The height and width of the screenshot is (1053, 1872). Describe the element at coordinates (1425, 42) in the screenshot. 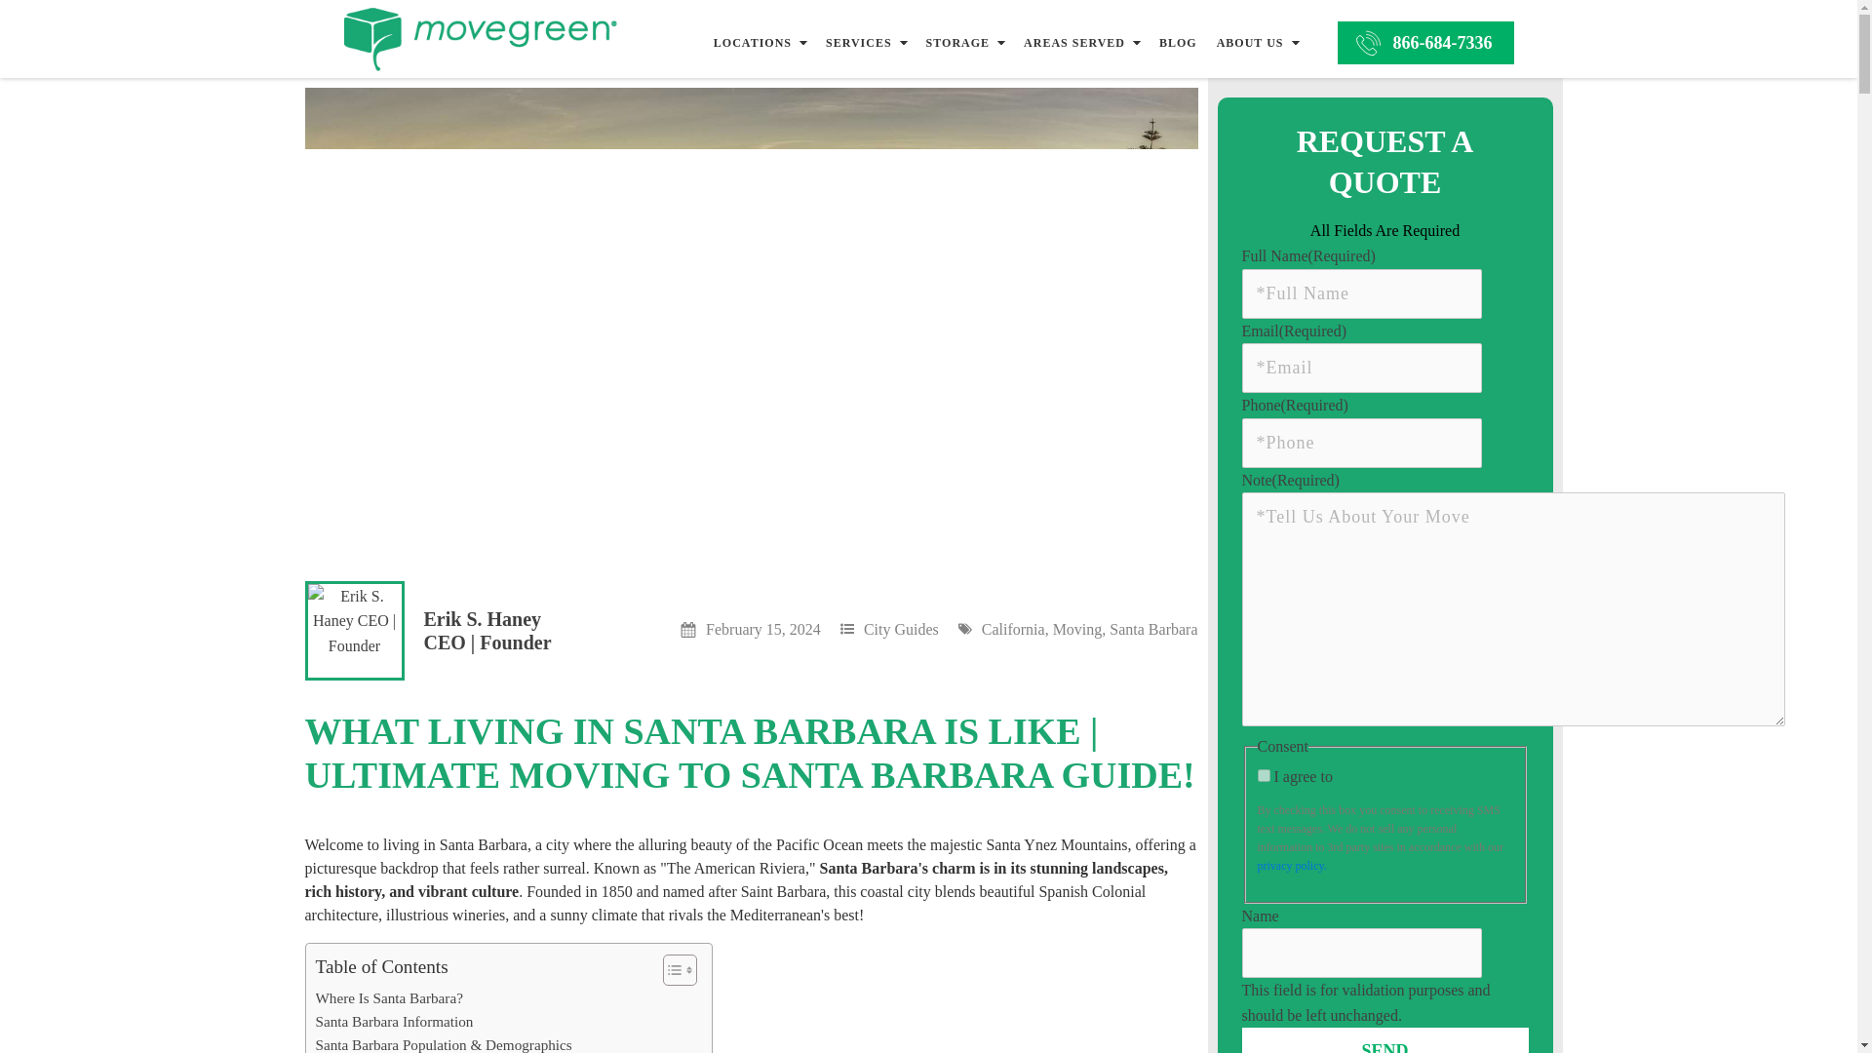

I see `866-684-7336` at that location.